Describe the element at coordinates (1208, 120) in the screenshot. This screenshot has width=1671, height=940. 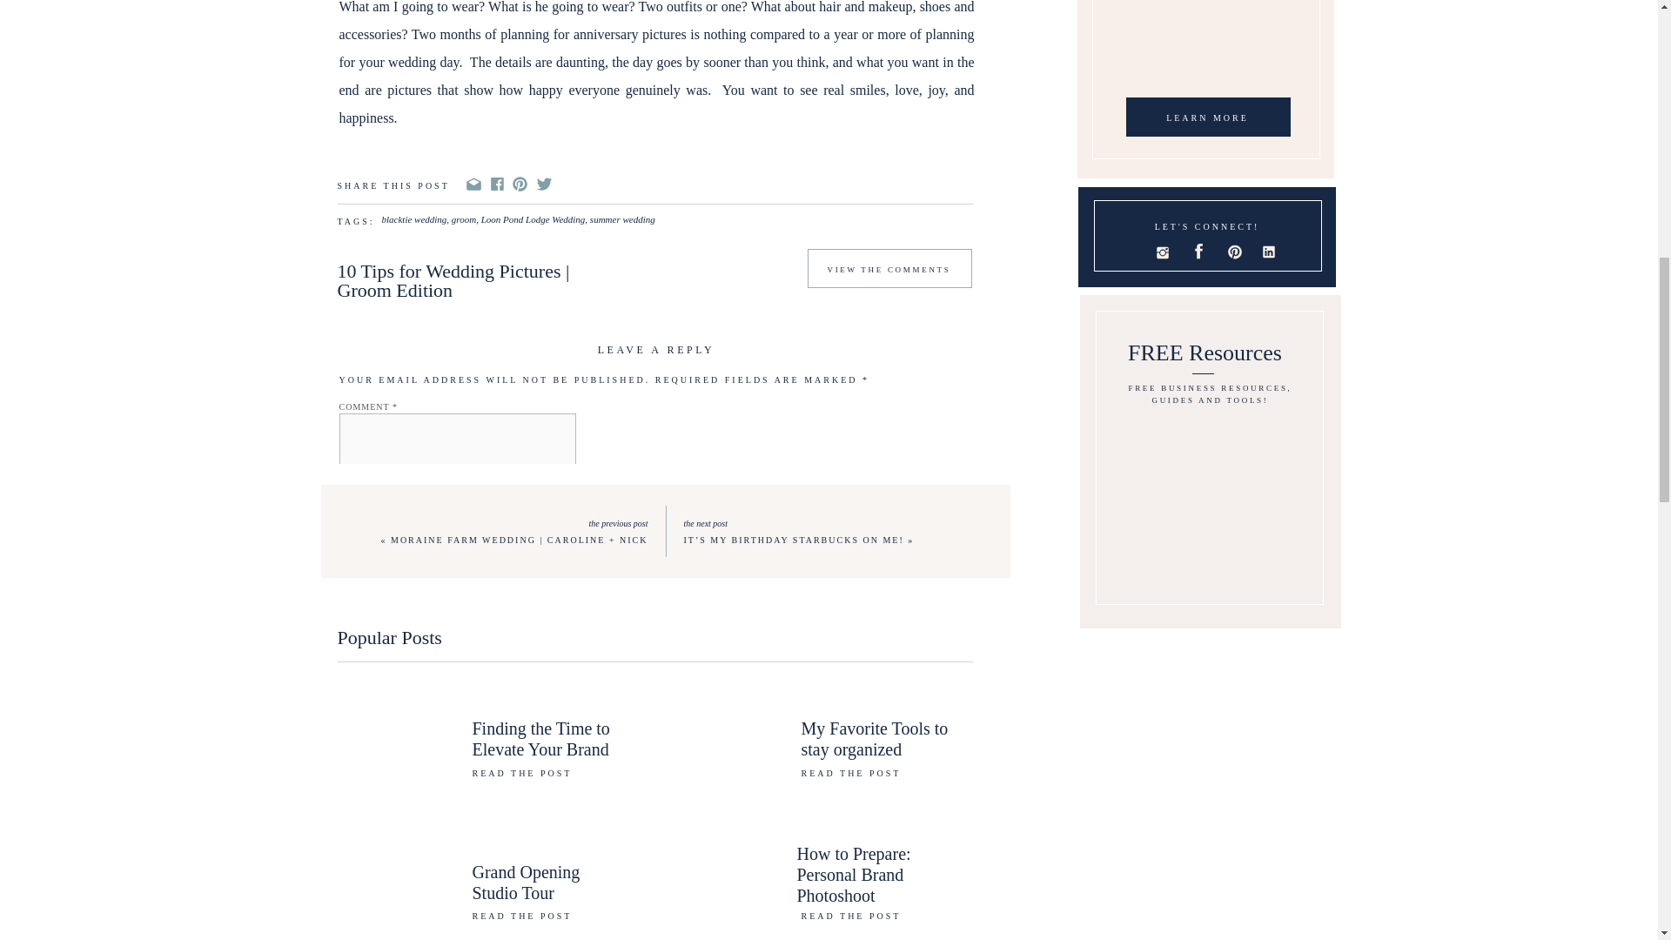
I see `LEARN MORE` at that location.